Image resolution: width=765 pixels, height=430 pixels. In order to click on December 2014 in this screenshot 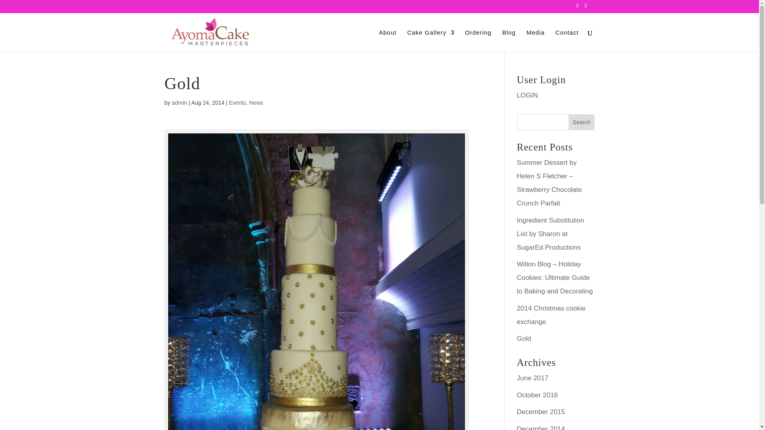, I will do `click(541, 428)`.